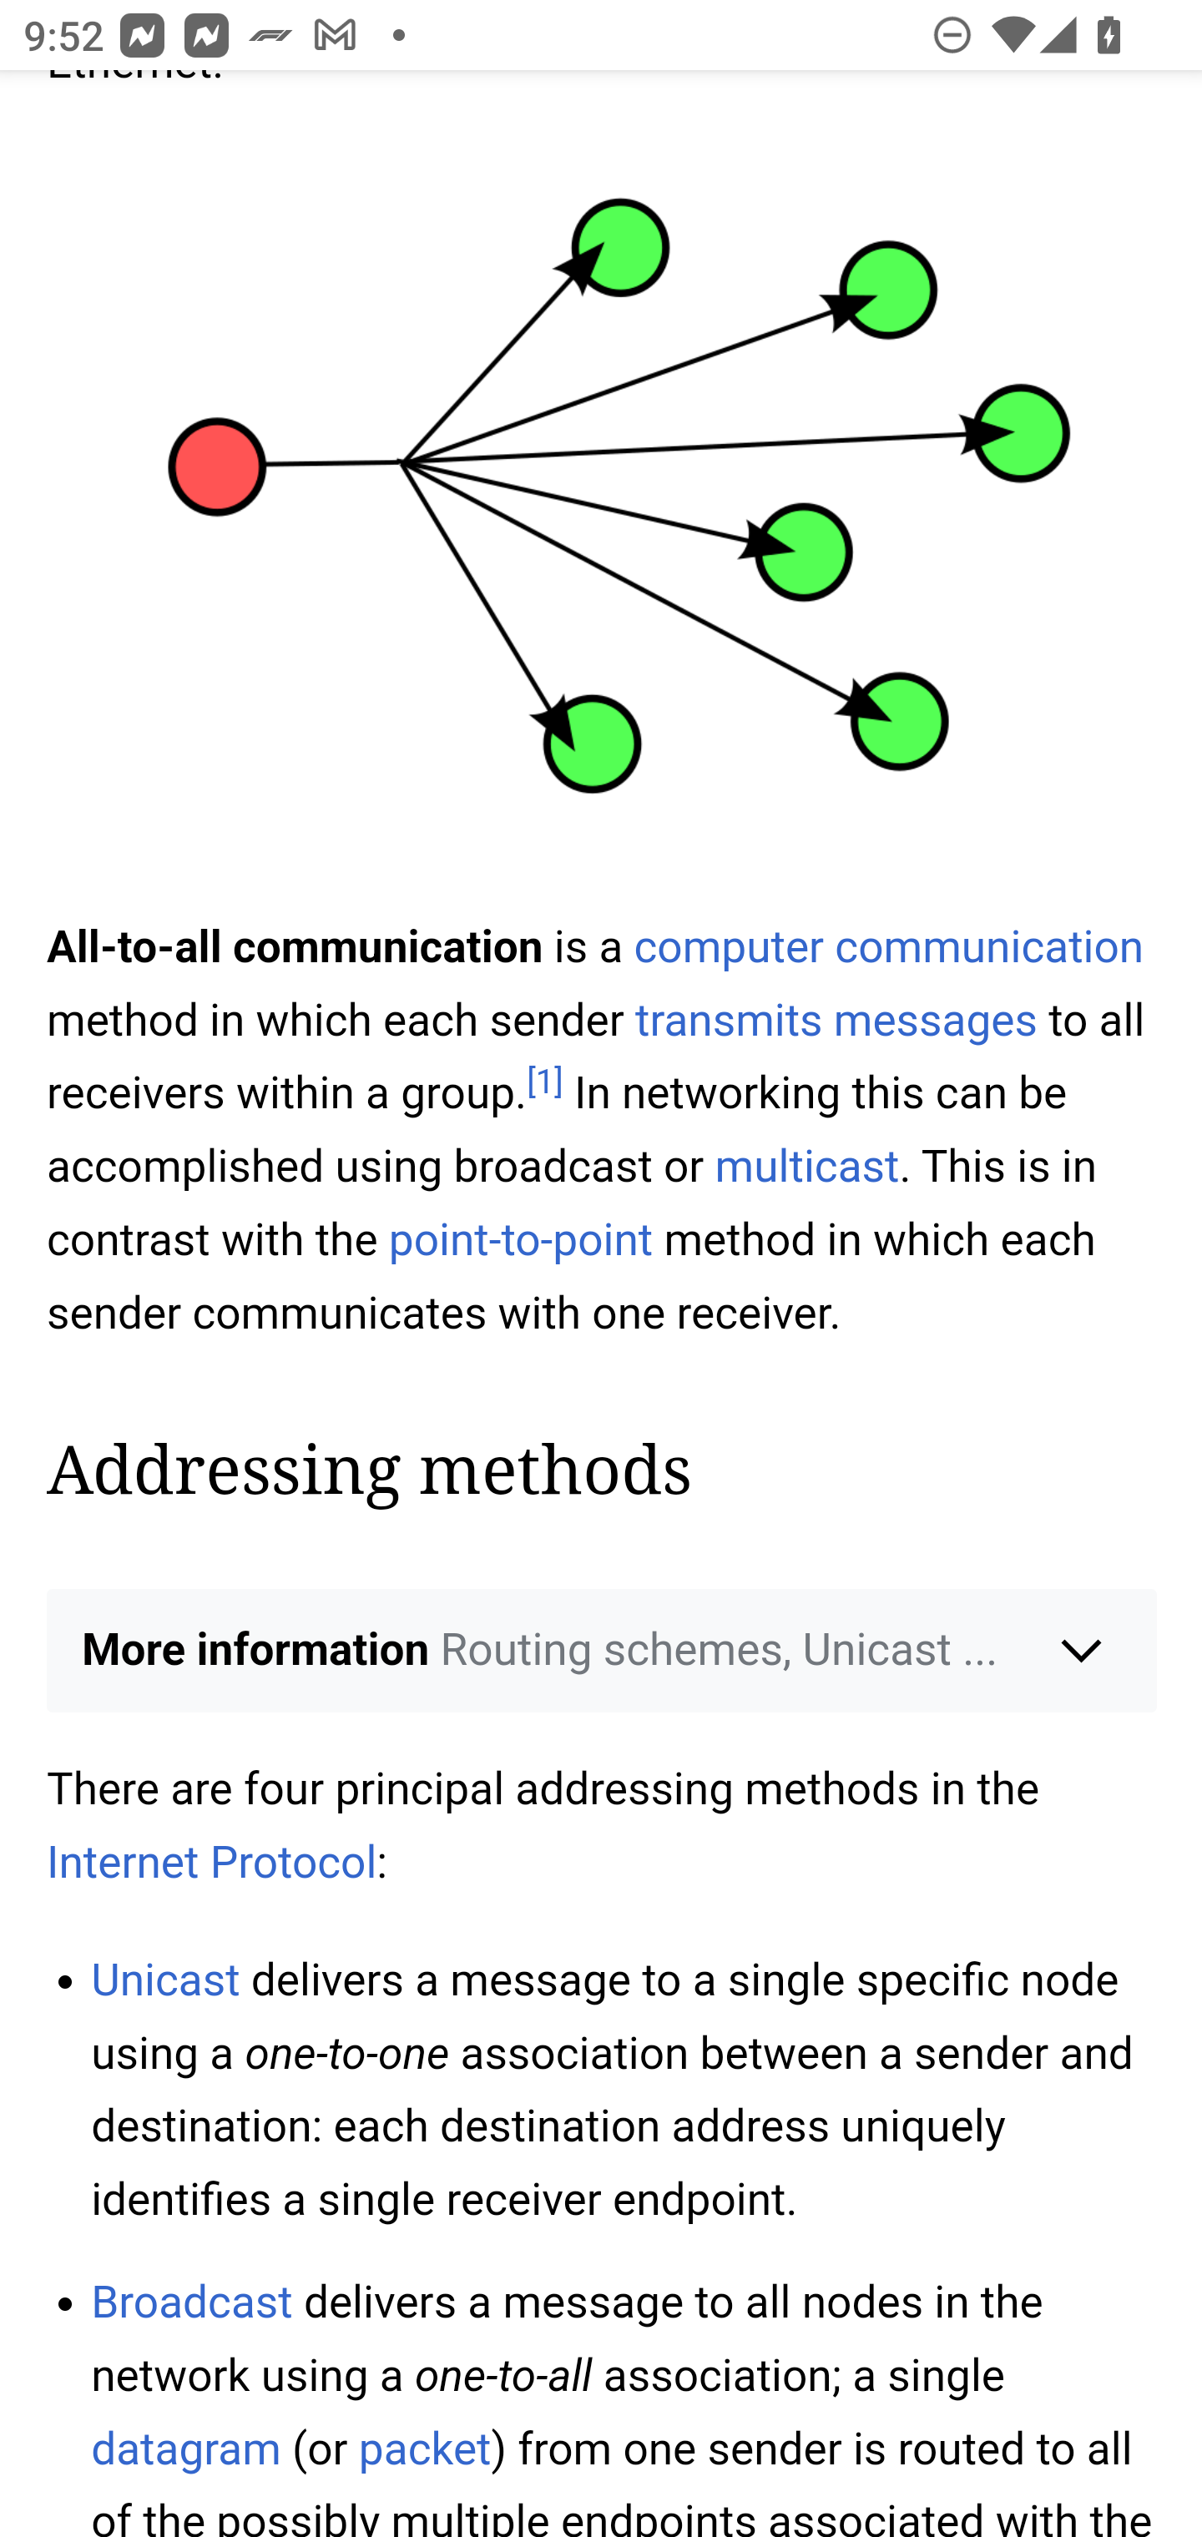 This screenshot has width=1202, height=2537. What do you see at coordinates (214, 1864) in the screenshot?
I see `Internet Protocol` at bounding box center [214, 1864].